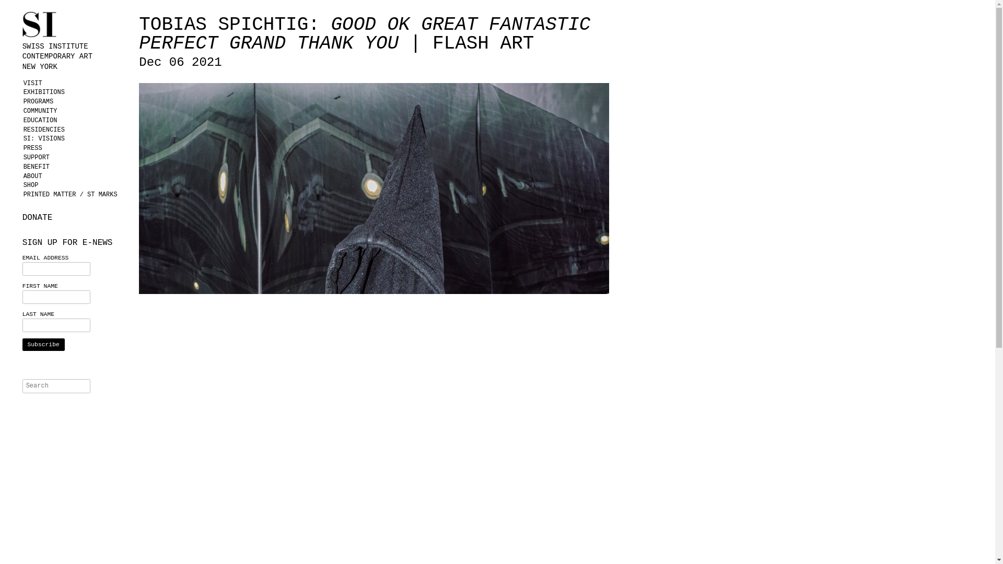  Describe the element at coordinates (74, 130) in the screenshot. I see `RESIDENCIES` at that location.